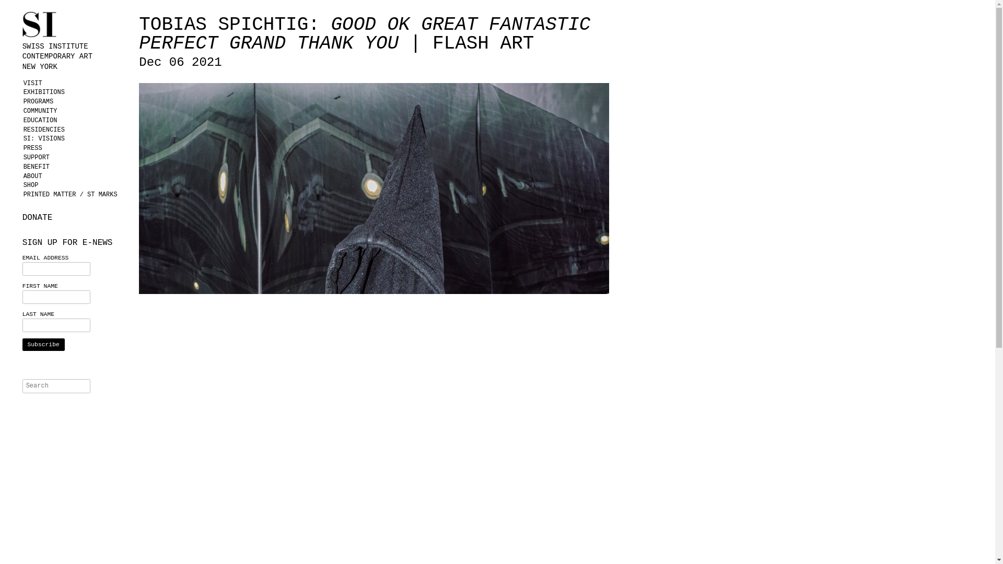  Describe the element at coordinates (74, 130) in the screenshot. I see `RESIDENCIES` at that location.